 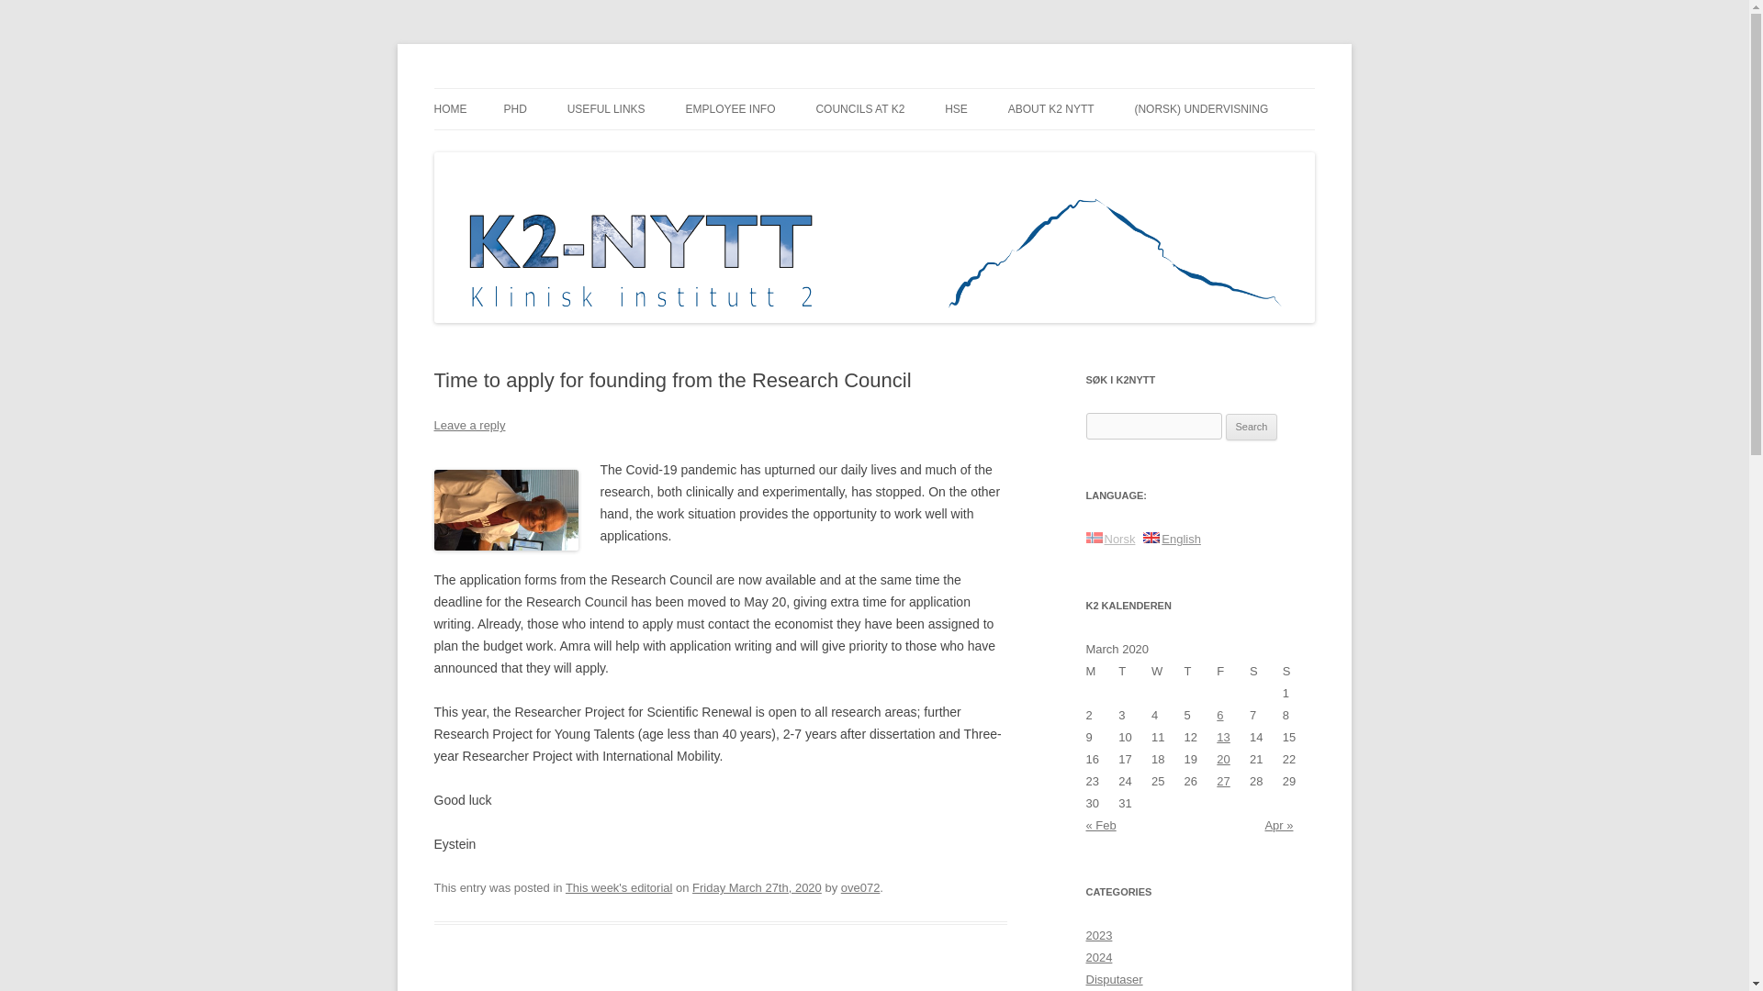 I want to click on ove072, so click(x=859, y=888).